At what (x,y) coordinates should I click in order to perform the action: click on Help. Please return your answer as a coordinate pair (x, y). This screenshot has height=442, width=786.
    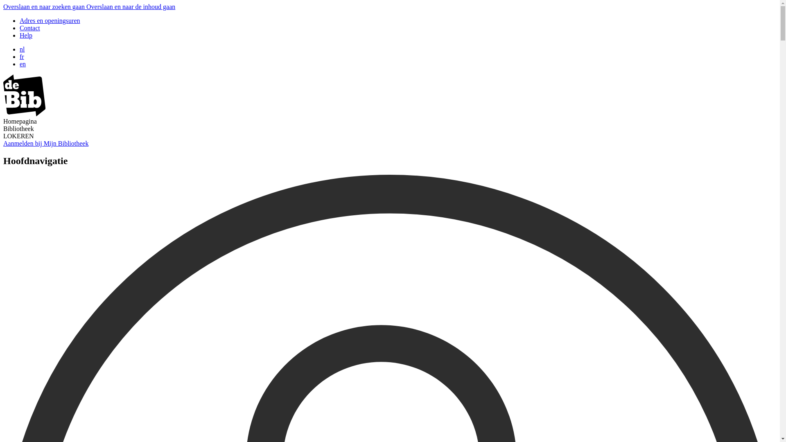
    Looking at the image, I should click on (26, 35).